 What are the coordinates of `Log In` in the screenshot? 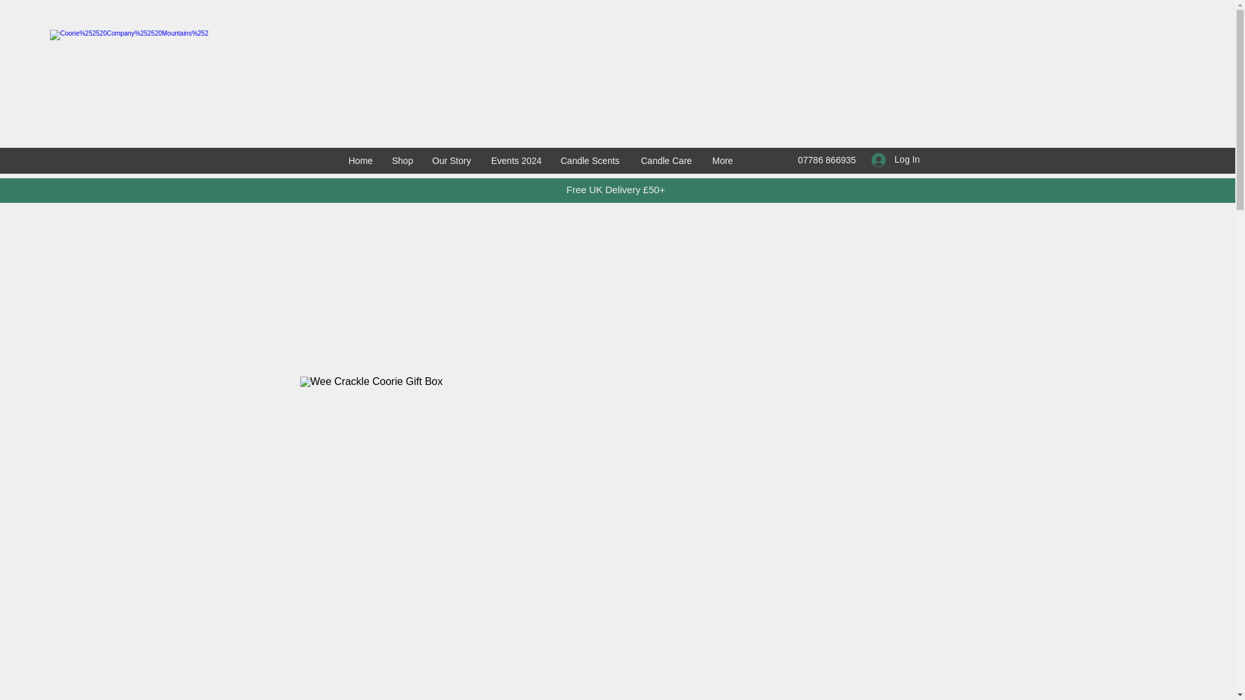 It's located at (895, 159).